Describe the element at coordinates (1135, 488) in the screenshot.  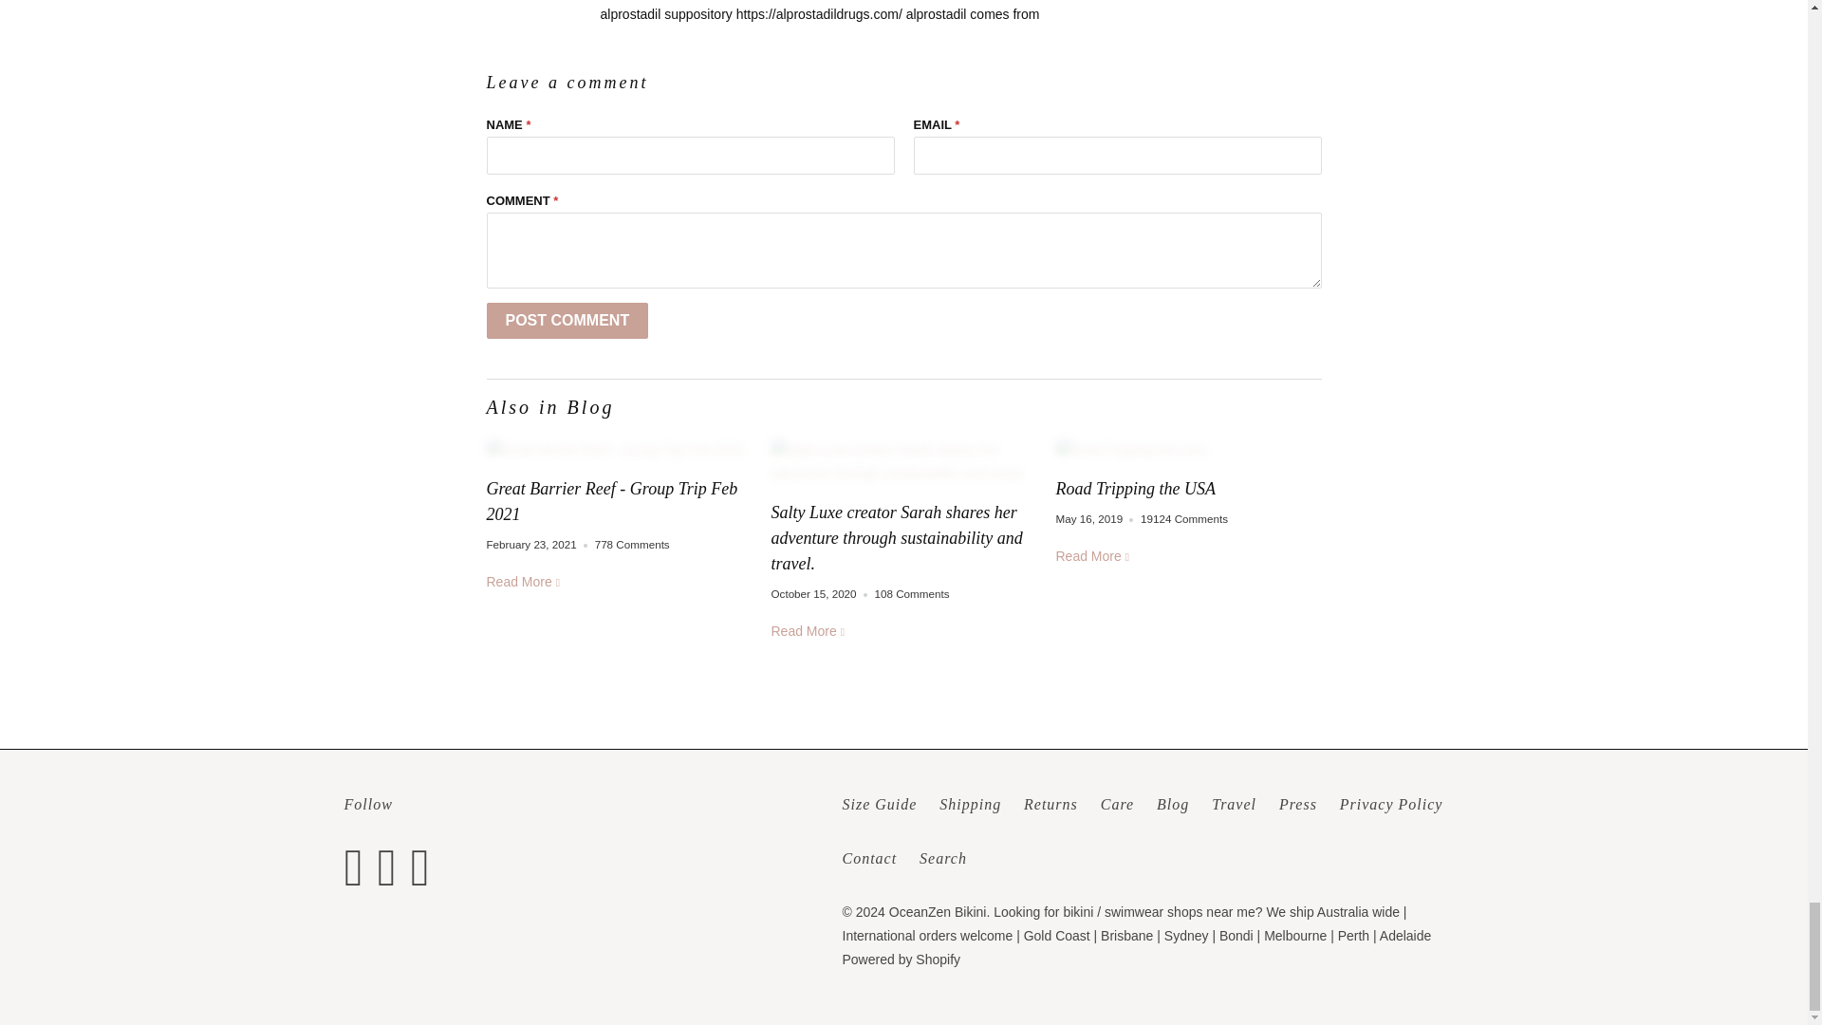
I see `Road Tripping the USA` at that location.